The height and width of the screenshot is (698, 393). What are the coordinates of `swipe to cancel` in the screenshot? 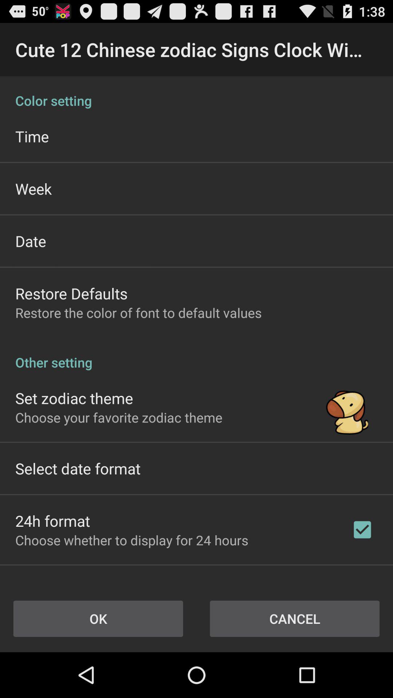 It's located at (295, 619).